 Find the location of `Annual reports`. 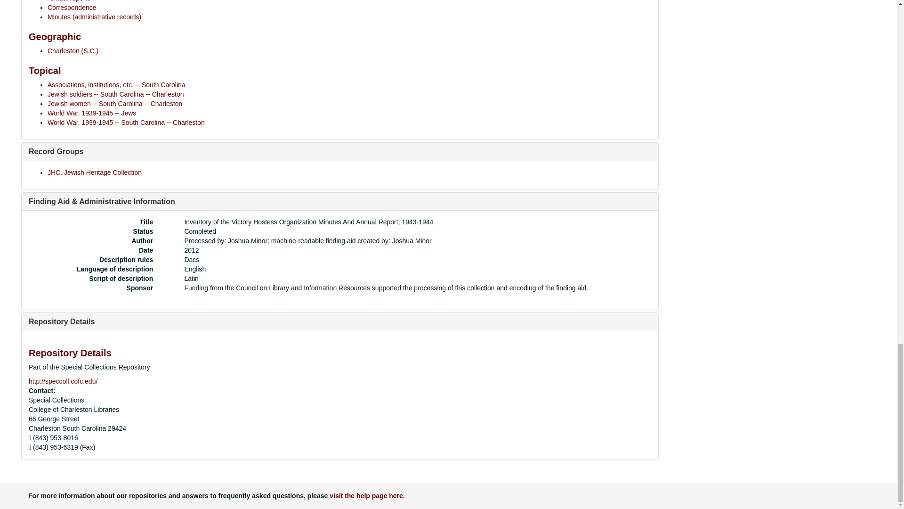

Annual reports is located at coordinates (69, 1).